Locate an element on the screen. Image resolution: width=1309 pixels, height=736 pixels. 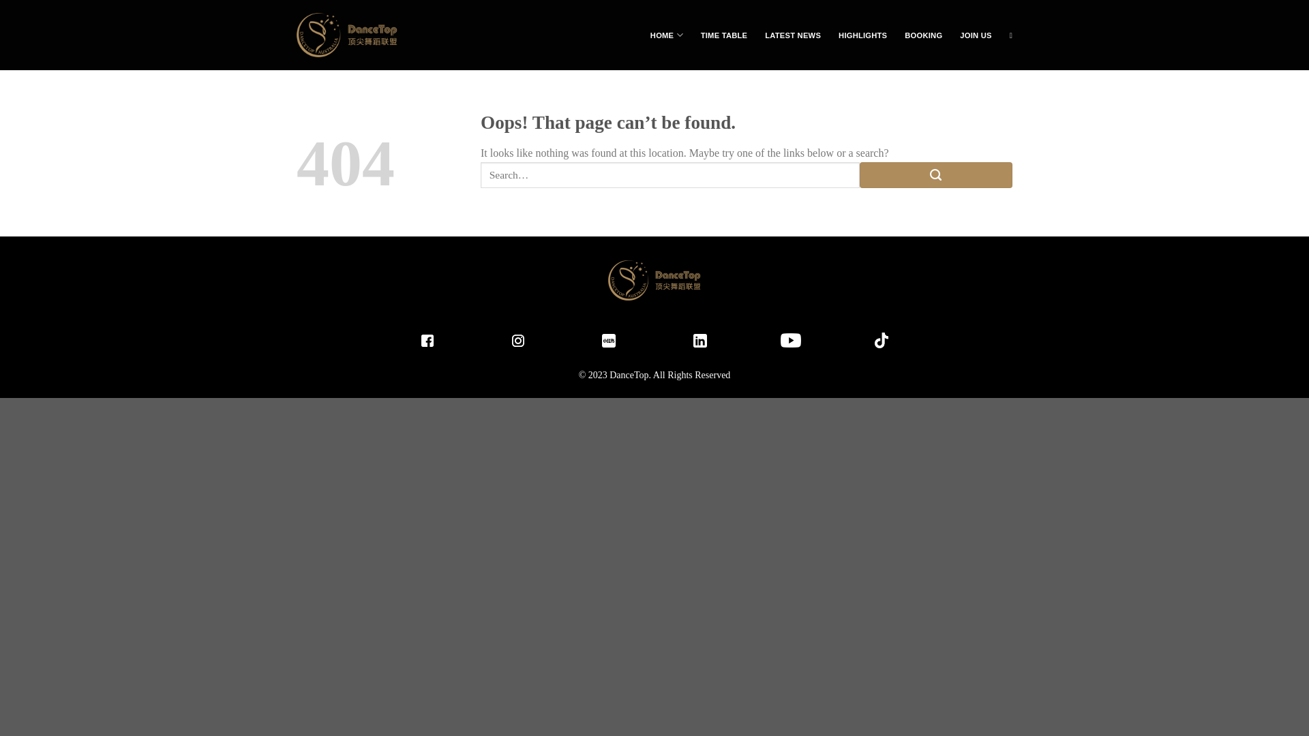
DanceTop - DanceTop is located at coordinates (348, 35).